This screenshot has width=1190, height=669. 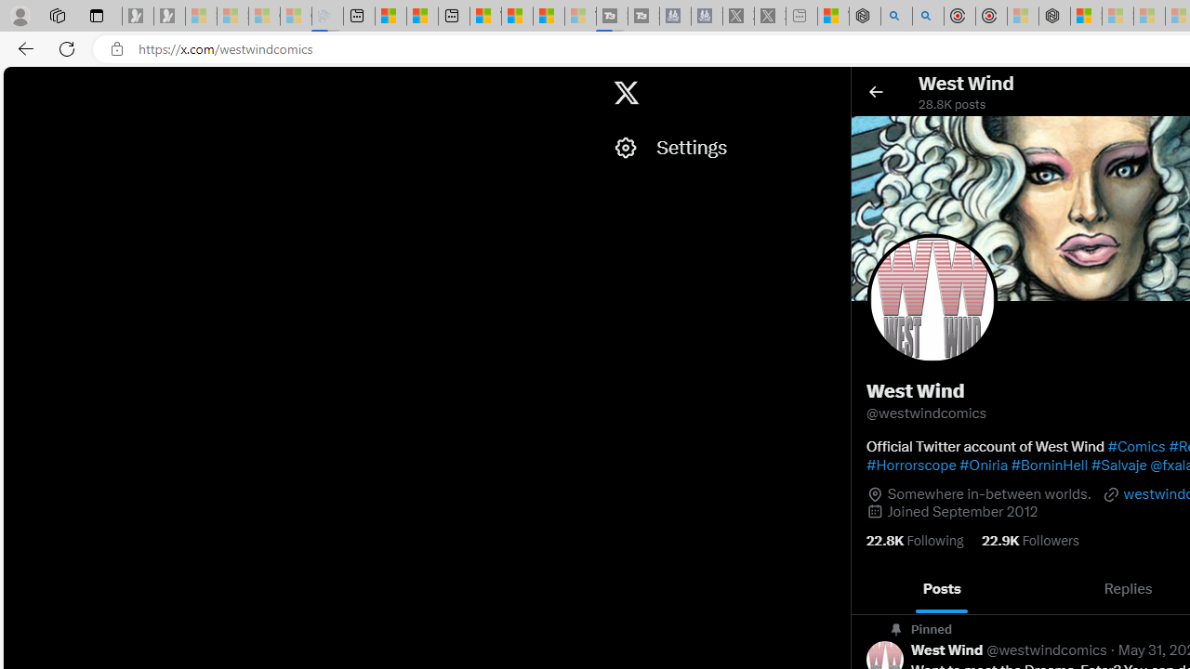 What do you see at coordinates (911, 465) in the screenshot?
I see `#Horrorscope` at bounding box center [911, 465].